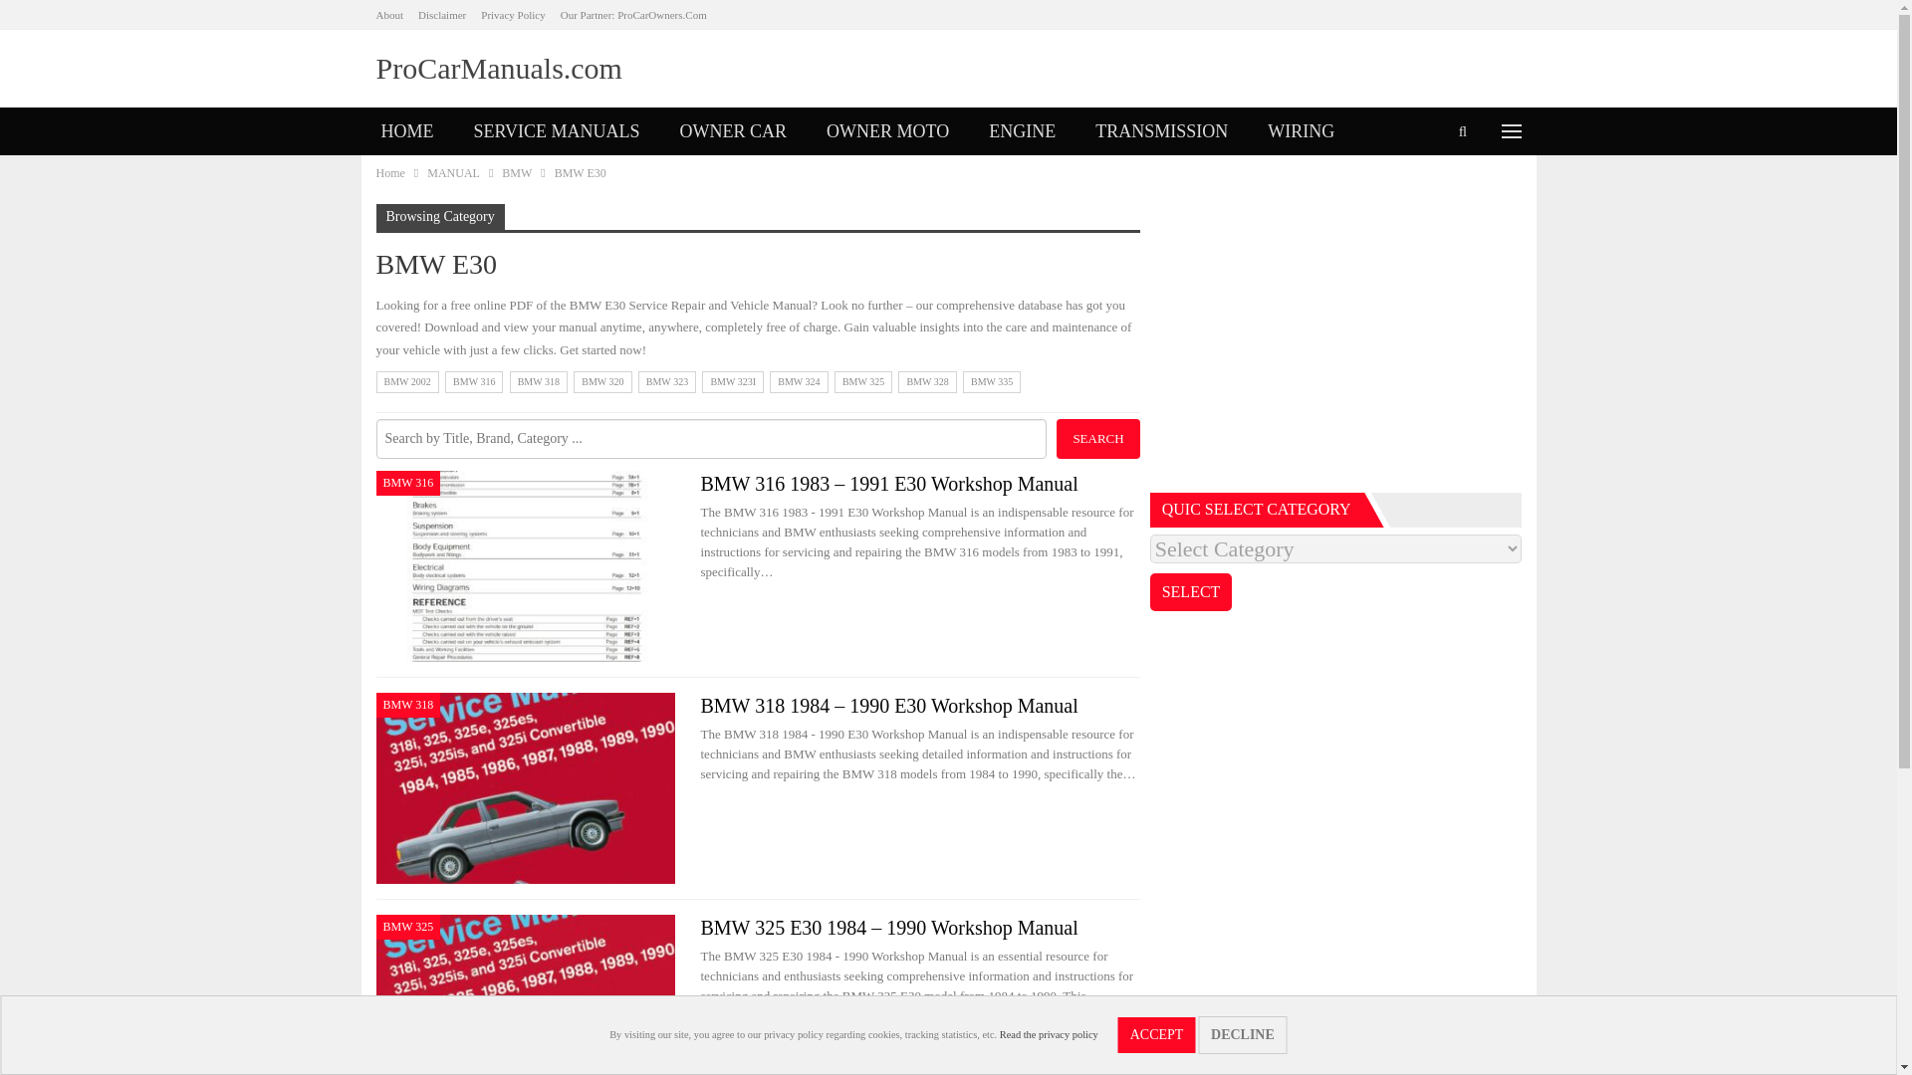 The image size is (1912, 1075). I want to click on BMW 323, so click(667, 382).